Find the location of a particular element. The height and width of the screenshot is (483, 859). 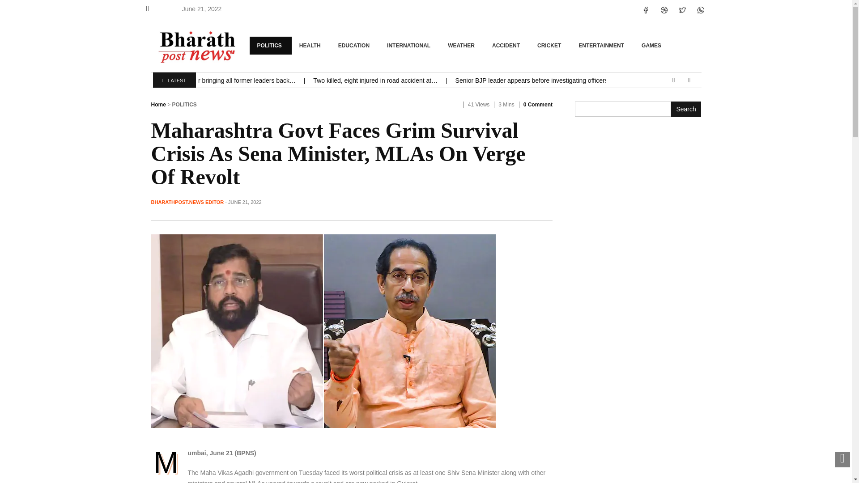

ACCIDENT is located at coordinates (507, 46).